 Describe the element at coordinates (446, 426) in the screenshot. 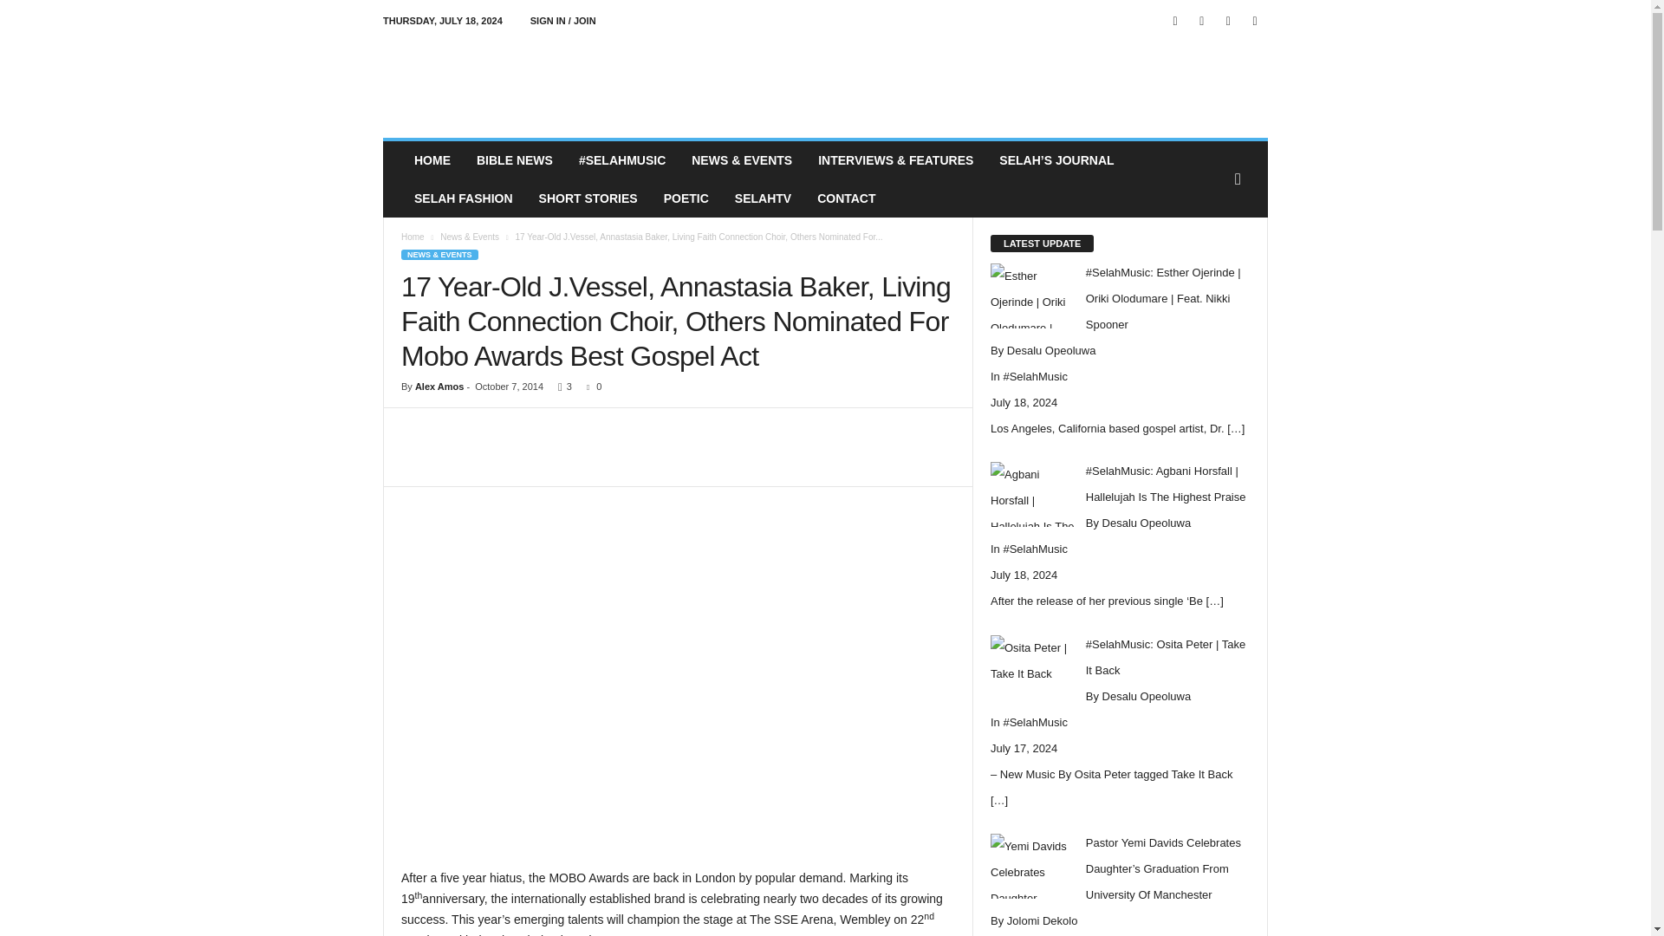

I see `topFacebookLike` at that location.